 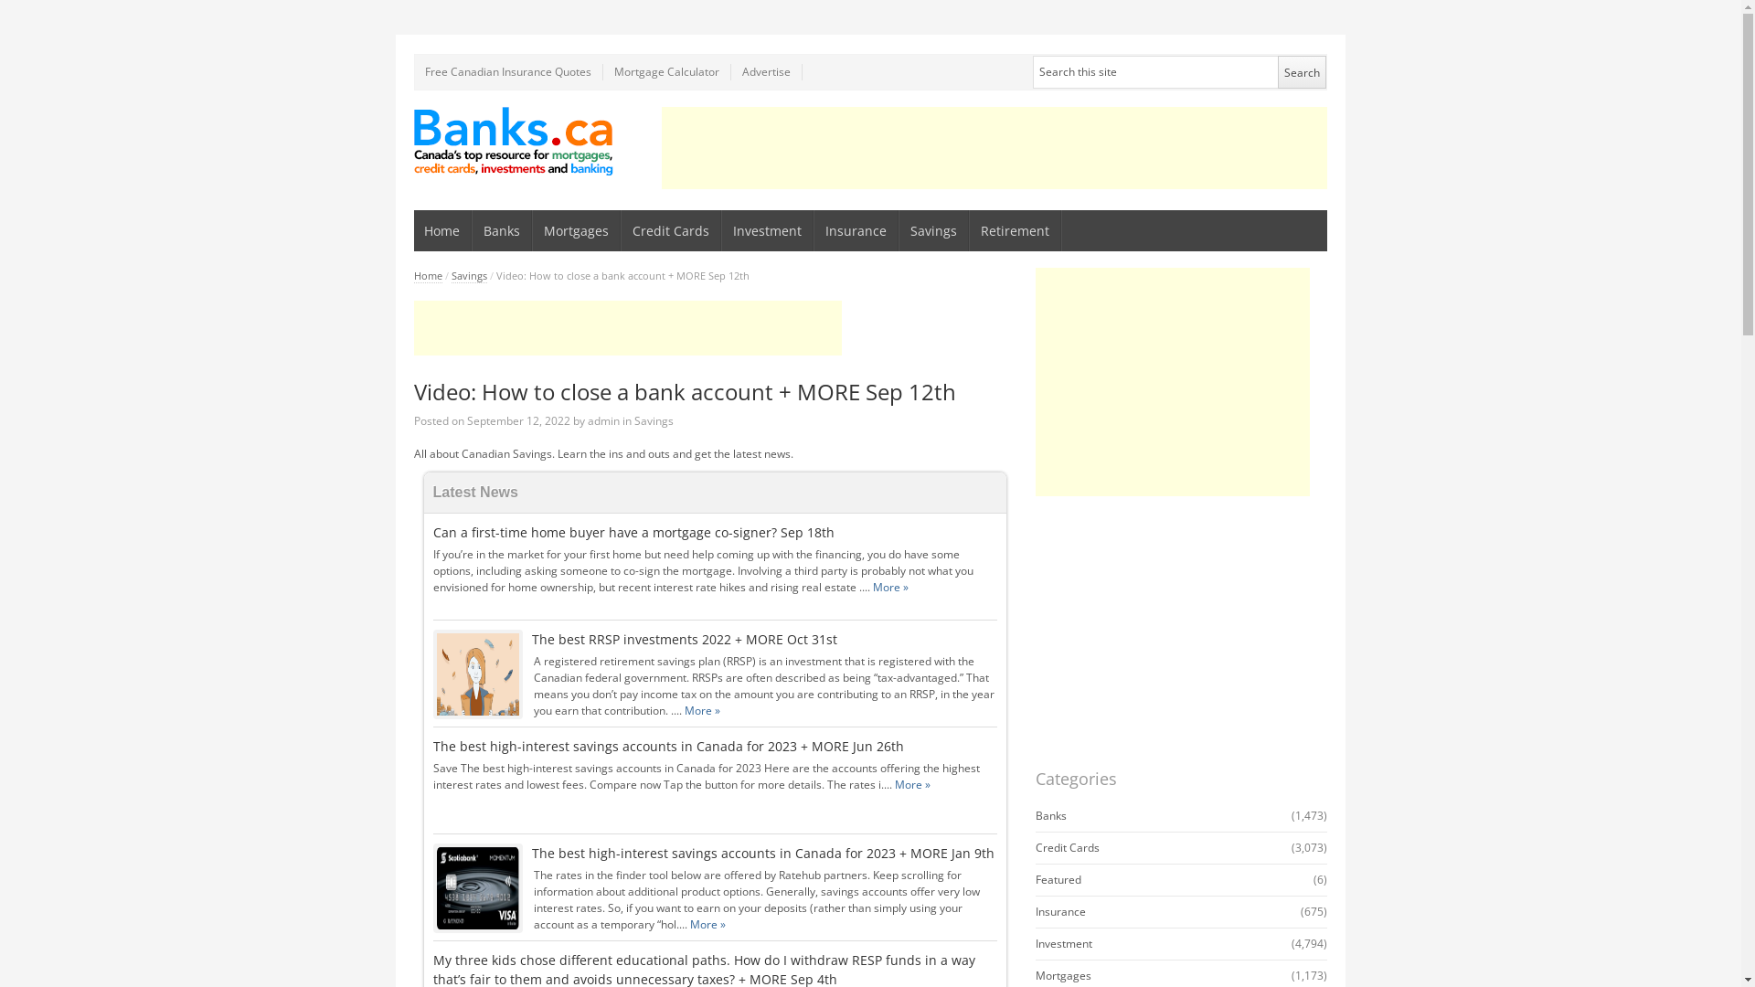 I want to click on Advertise, so click(x=767, y=72).